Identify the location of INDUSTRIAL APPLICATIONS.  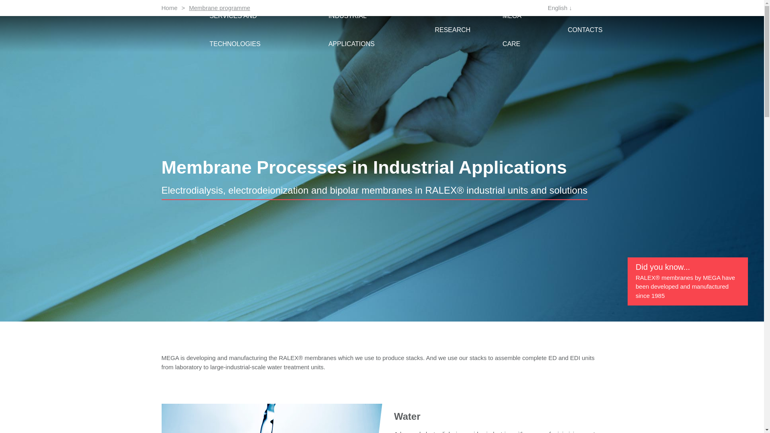
(366, 30).